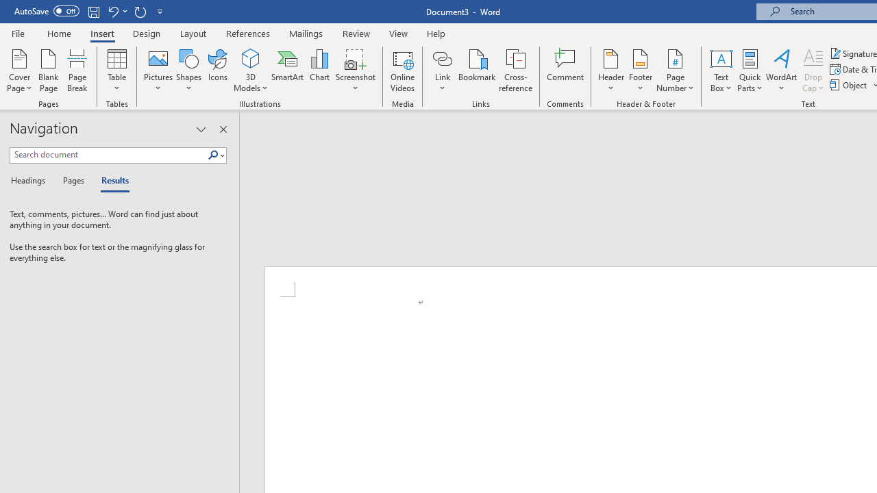 The width and height of the screenshot is (877, 493). What do you see at coordinates (19, 70) in the screenshot?
I see `Cover Page` at bounding box center [19, 70].